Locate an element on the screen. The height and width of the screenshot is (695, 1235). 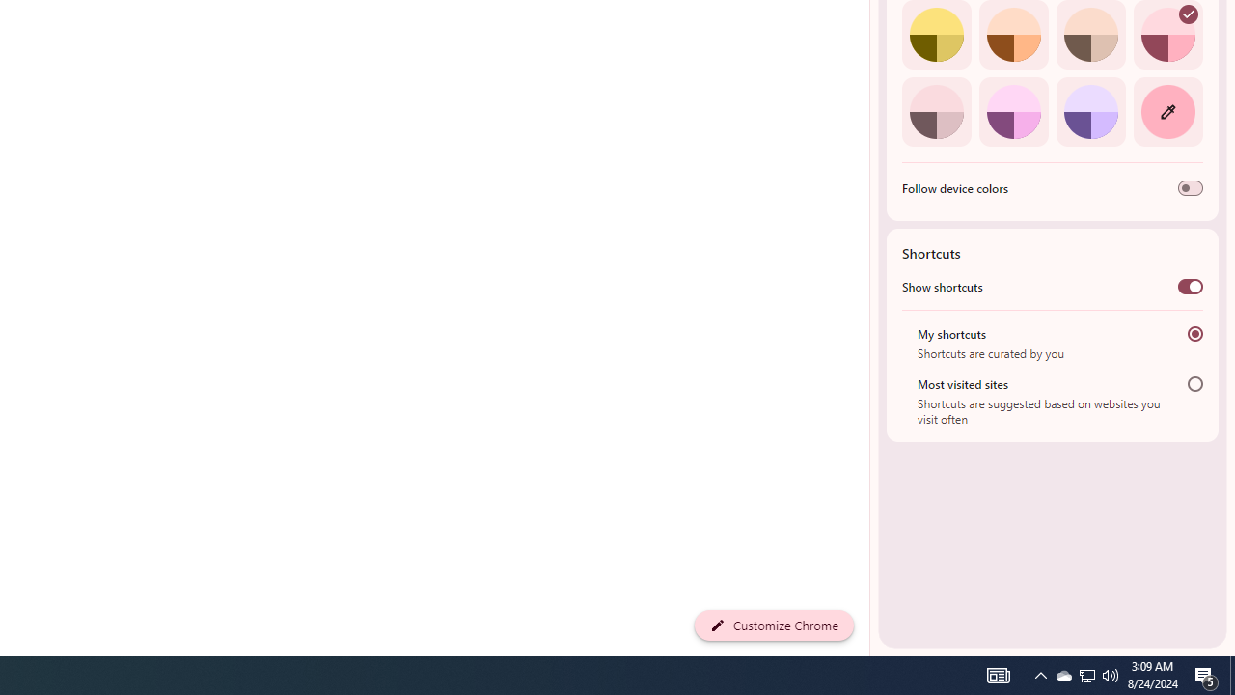
Side Panel Resize Handle is located at coordinates (873, 39).